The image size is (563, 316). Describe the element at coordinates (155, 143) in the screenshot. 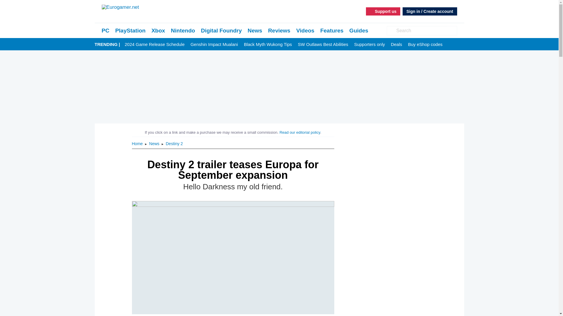

I see `News` at that location.